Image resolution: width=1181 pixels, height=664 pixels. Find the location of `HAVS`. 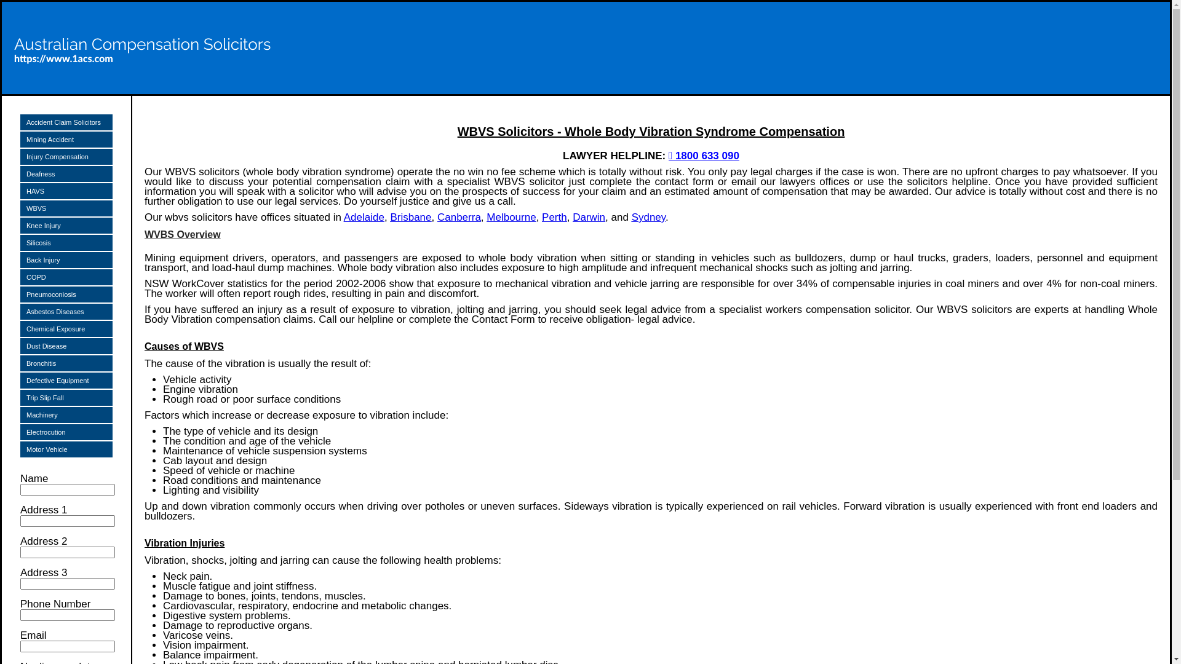

HAVS is located at coordinates (66, 191).